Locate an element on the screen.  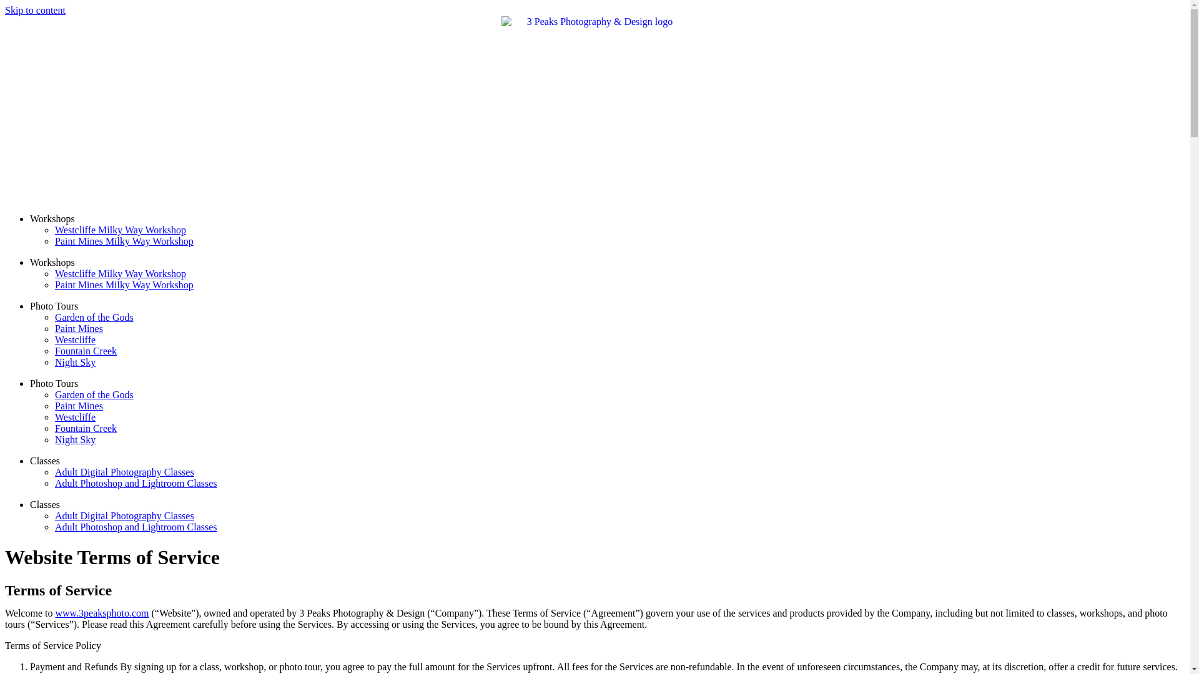
Westcliffe is located at coordinates (75, 339).